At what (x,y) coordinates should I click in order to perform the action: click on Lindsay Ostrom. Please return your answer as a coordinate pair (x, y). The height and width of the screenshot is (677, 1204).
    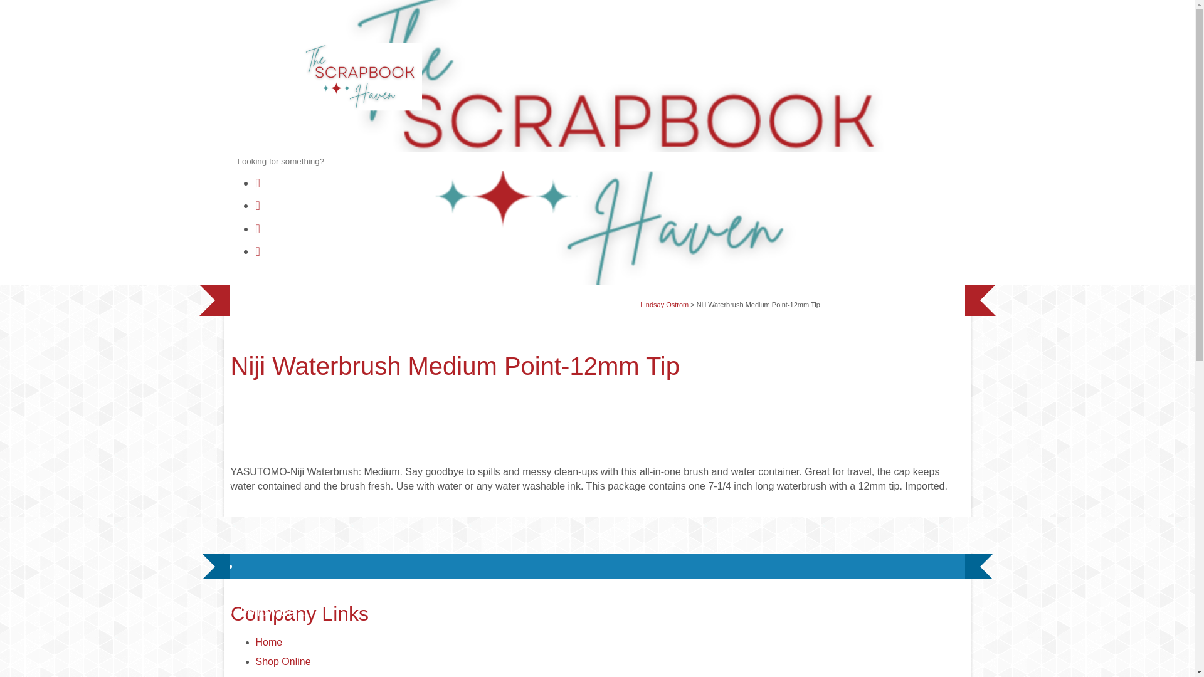
    Looking at the image, I should click on (665, 305).